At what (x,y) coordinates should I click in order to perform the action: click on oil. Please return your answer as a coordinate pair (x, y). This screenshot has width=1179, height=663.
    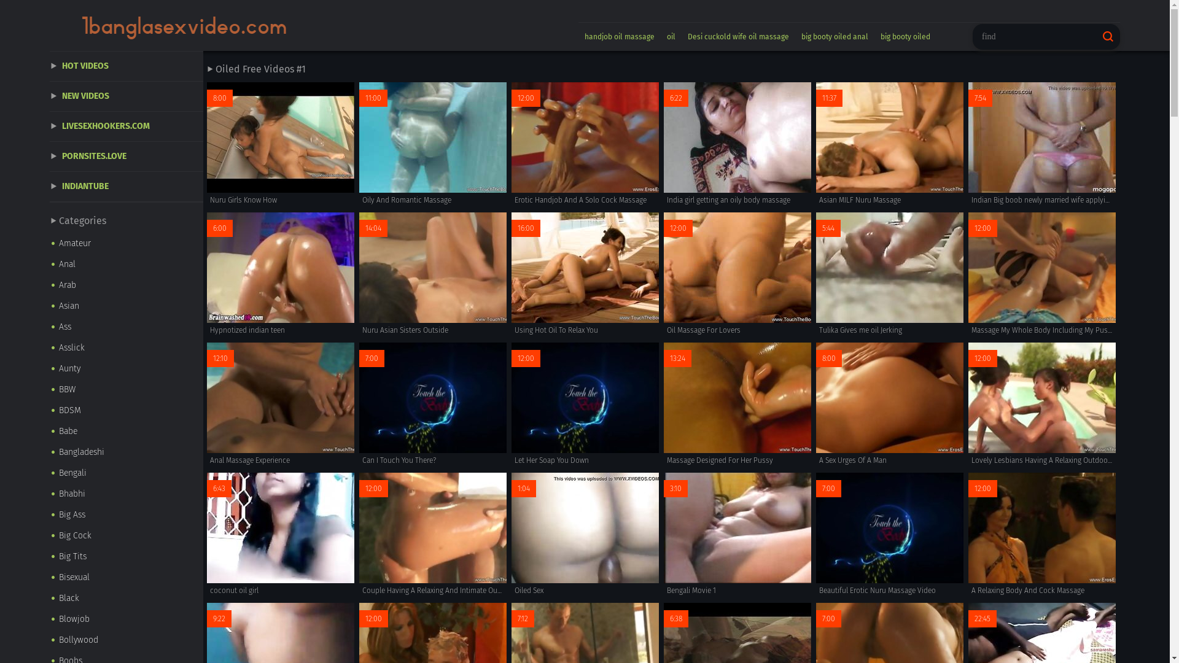
    Looking at the image, I should click on (671, 37).